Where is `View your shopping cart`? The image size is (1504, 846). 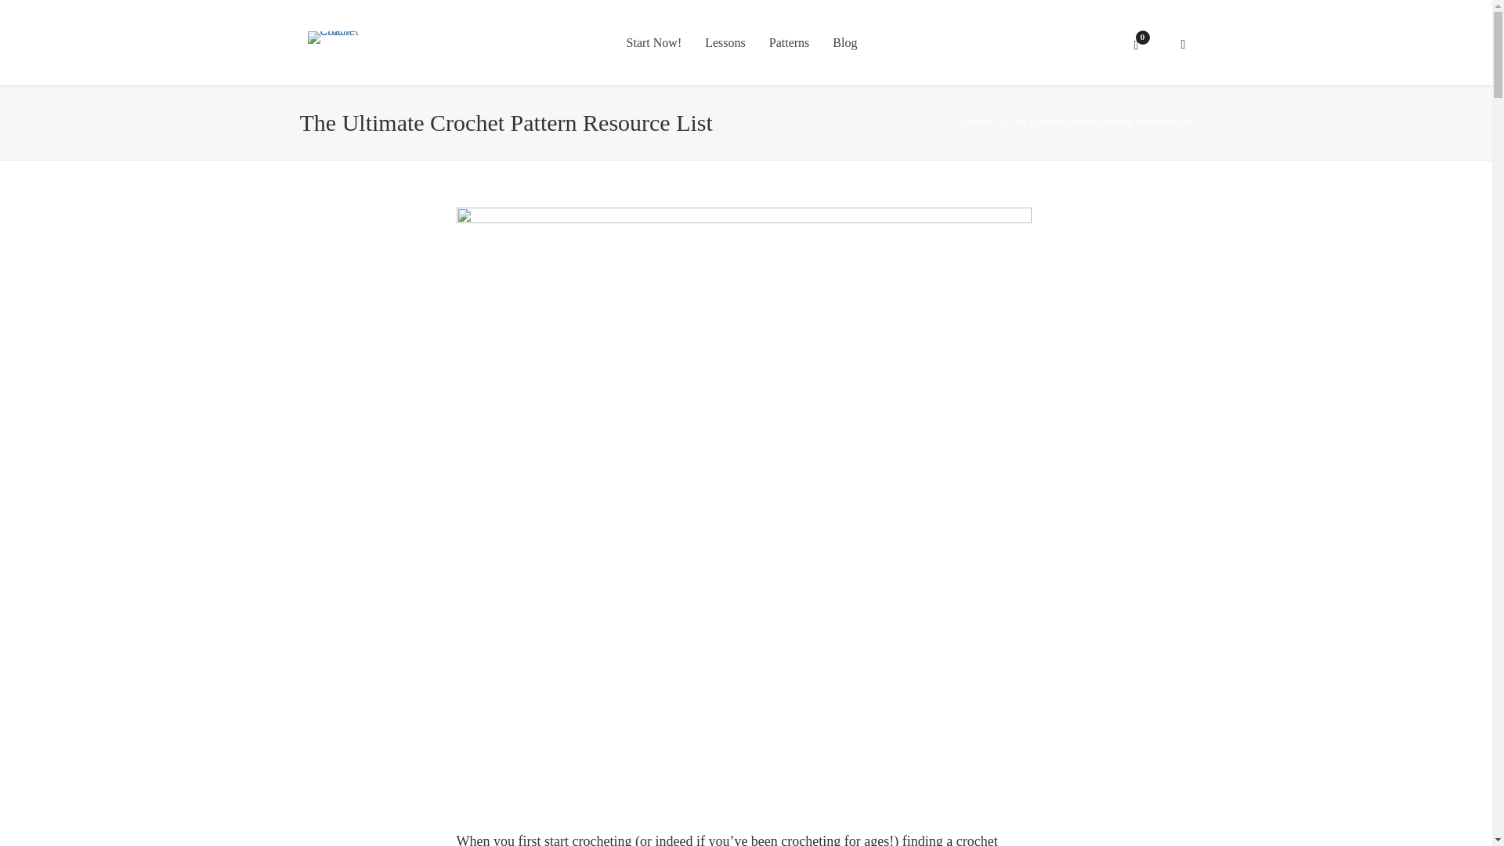
View your shopping cart is located at coordinates (1137, 44).